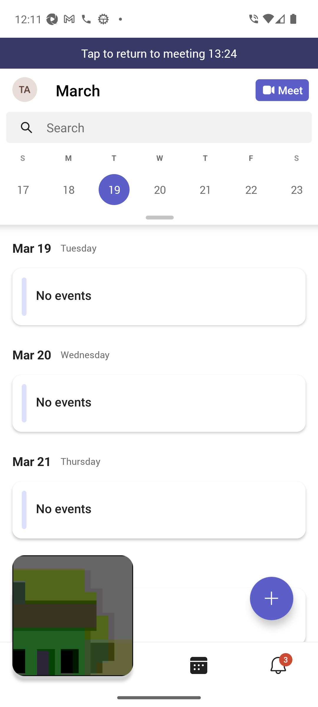 The width and height of the screenshot is (318, 707). What do you see at coordinates (282, 90) in the screenshot?
I see `Meet Meet now or join with an ID` at bounding box center [282, 90].